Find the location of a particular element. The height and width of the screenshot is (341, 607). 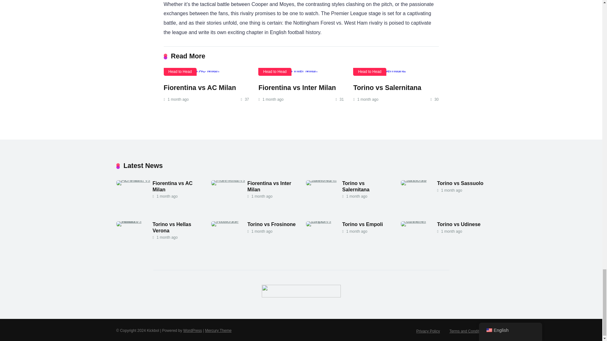

Head to Head is located at coordinates (370, 71).